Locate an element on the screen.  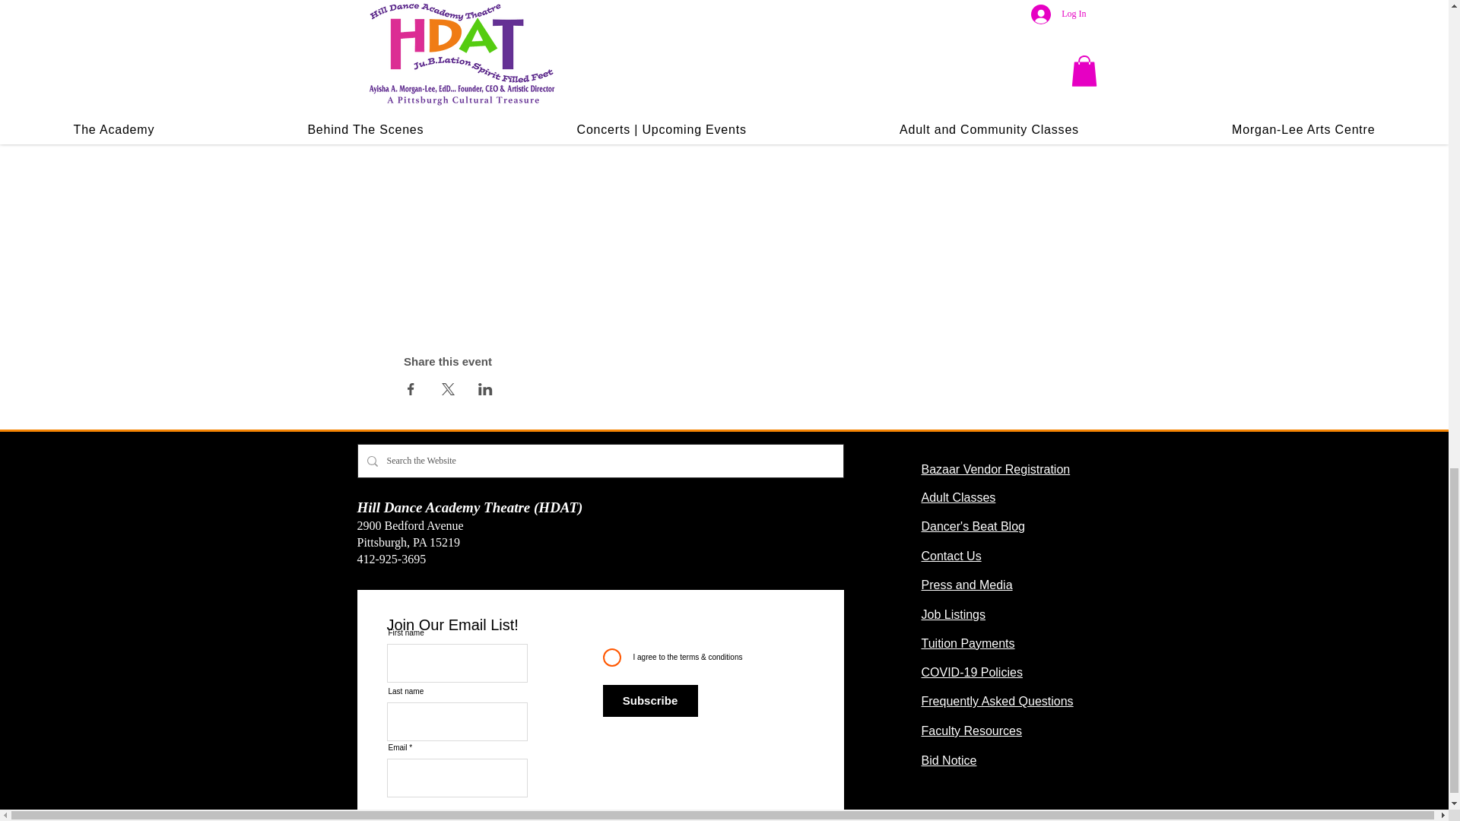
Bid Notice is located at coordinates (949, 760).